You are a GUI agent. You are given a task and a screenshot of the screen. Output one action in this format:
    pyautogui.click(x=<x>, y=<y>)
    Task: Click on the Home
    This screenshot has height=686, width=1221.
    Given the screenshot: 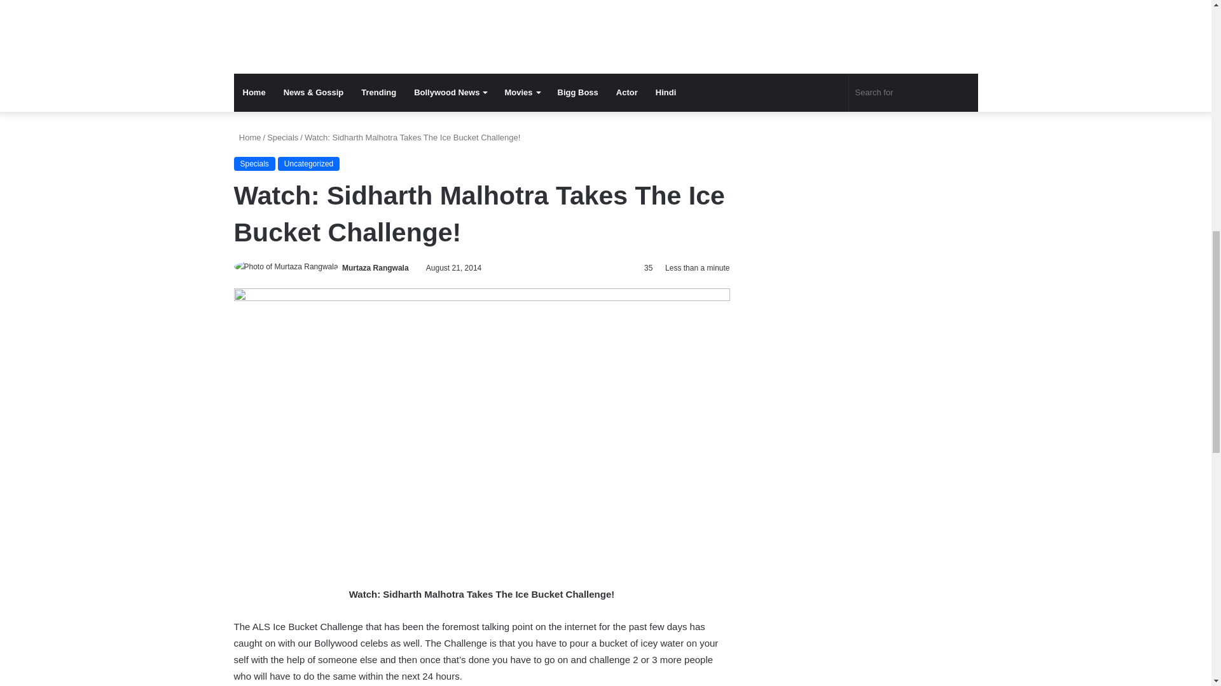 What is the action you would take?
    pyautogui.click(x=254, y=93)
    